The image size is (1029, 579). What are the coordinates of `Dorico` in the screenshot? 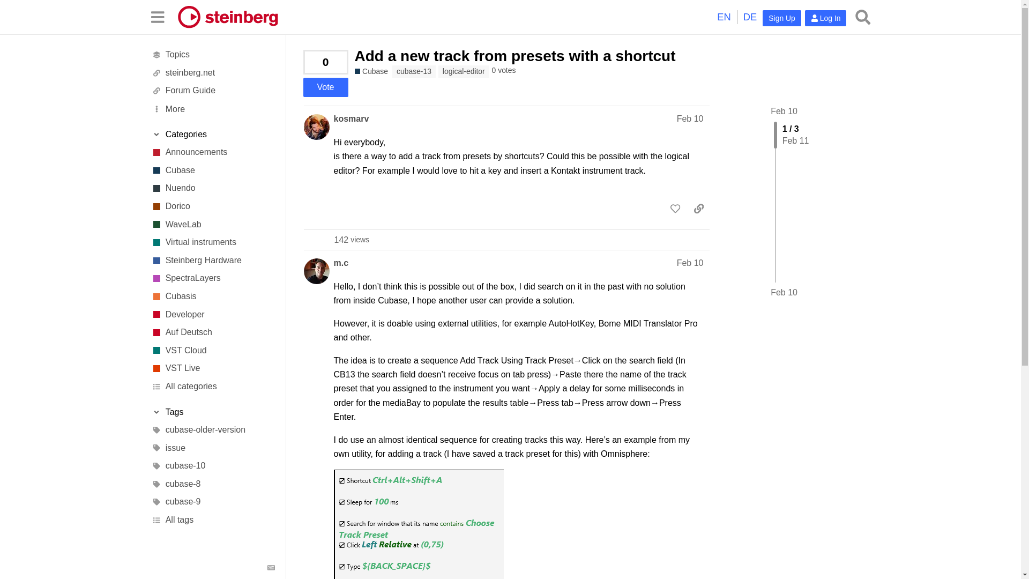 It's located at (213, 206).